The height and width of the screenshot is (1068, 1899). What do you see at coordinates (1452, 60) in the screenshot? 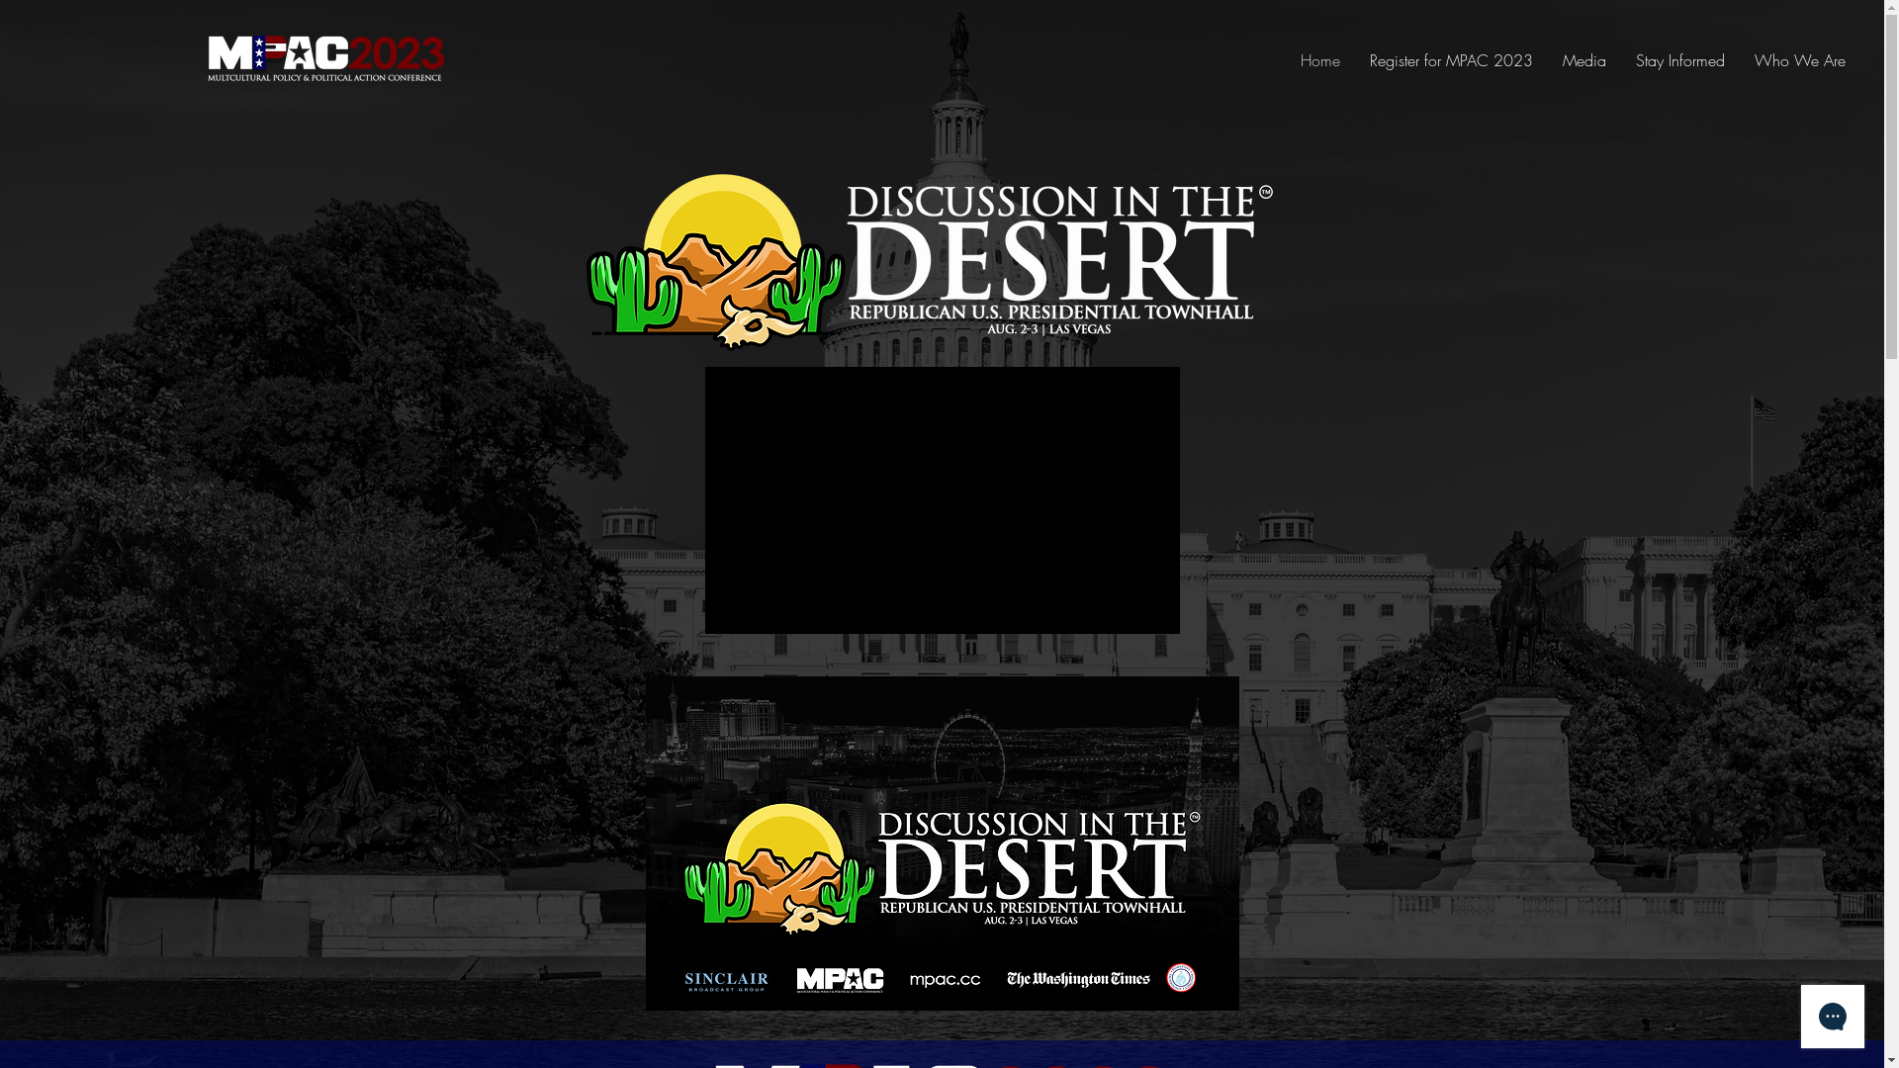
I see `Register for MPAC 2023` at bounding box center [1452, 60].